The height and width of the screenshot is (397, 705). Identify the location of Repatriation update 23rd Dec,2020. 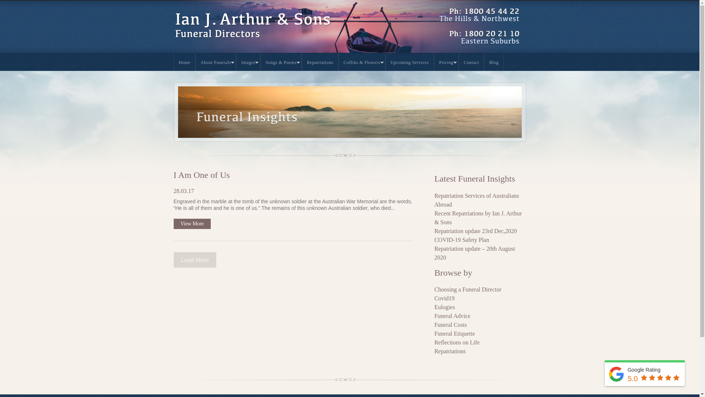
(480, 231).